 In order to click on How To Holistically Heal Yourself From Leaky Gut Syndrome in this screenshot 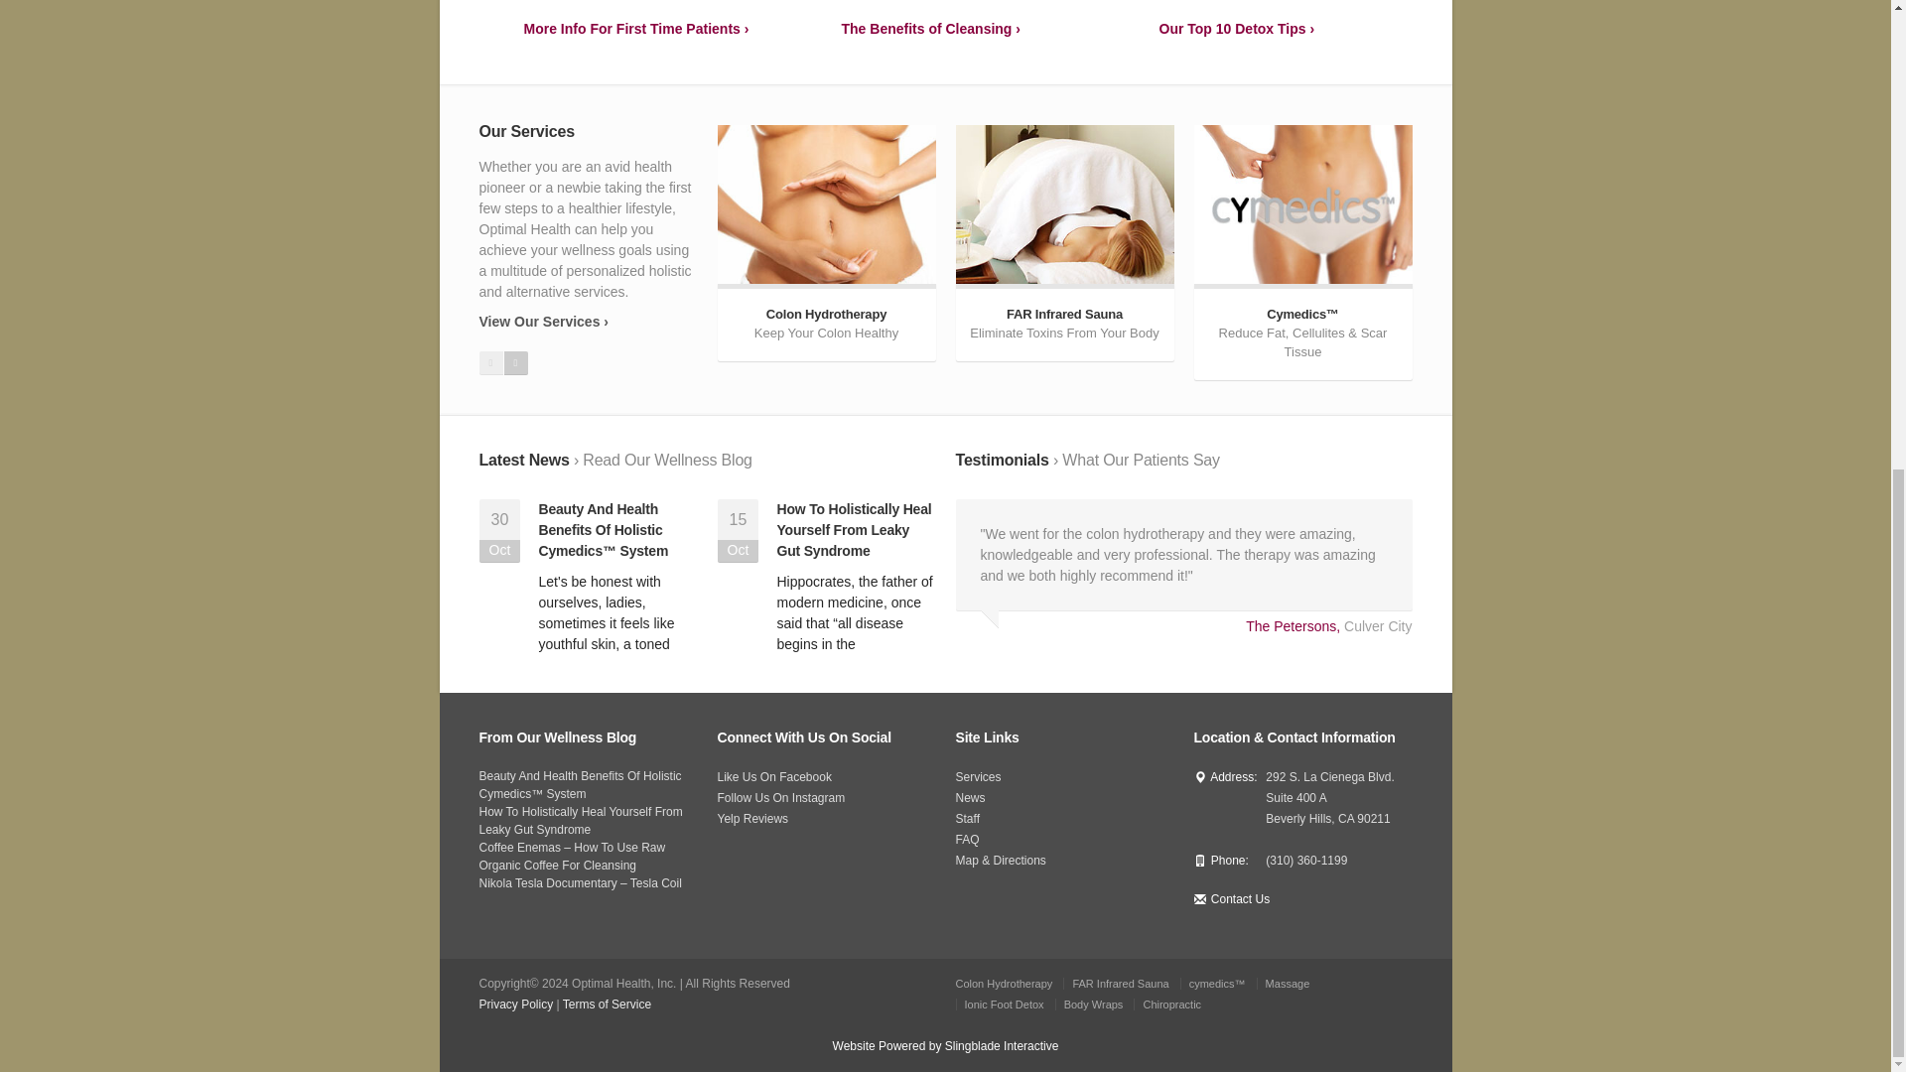, I will do `click(854, 530)`.